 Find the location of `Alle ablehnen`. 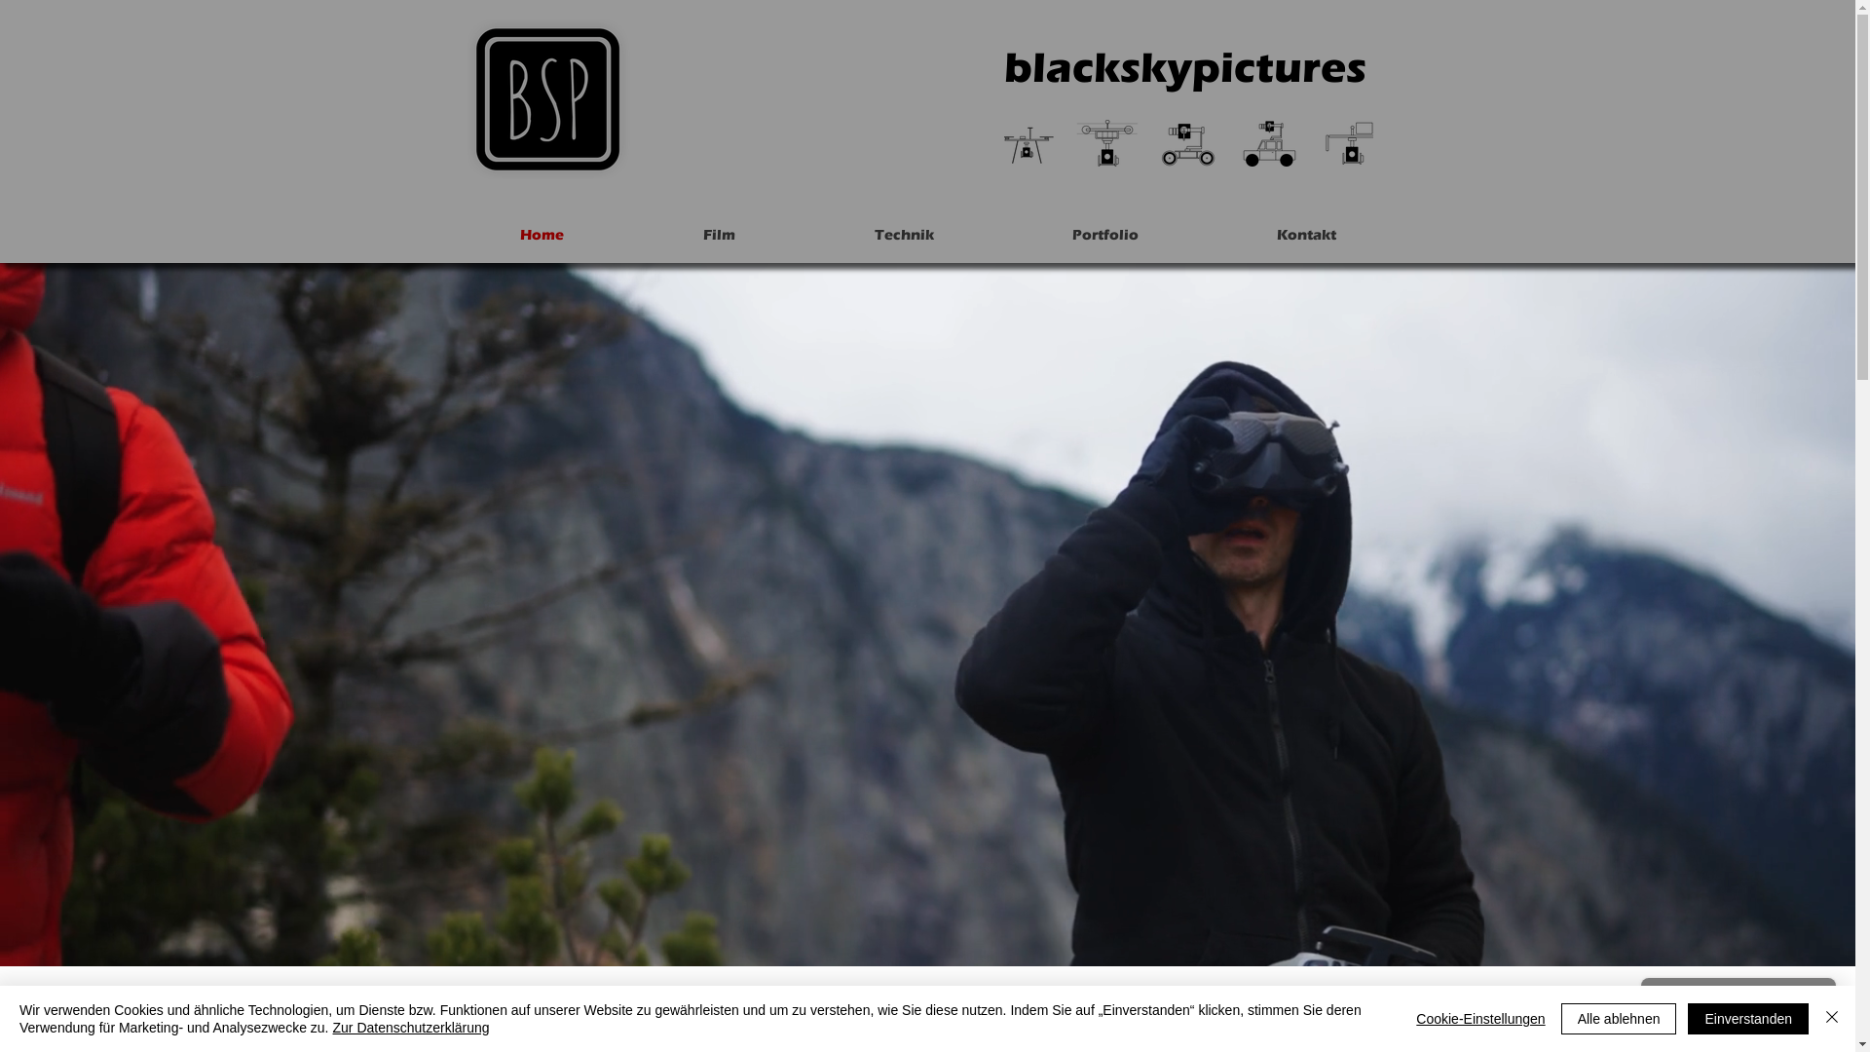

Alle ablehnen is located at coordinates (1619, 1019).